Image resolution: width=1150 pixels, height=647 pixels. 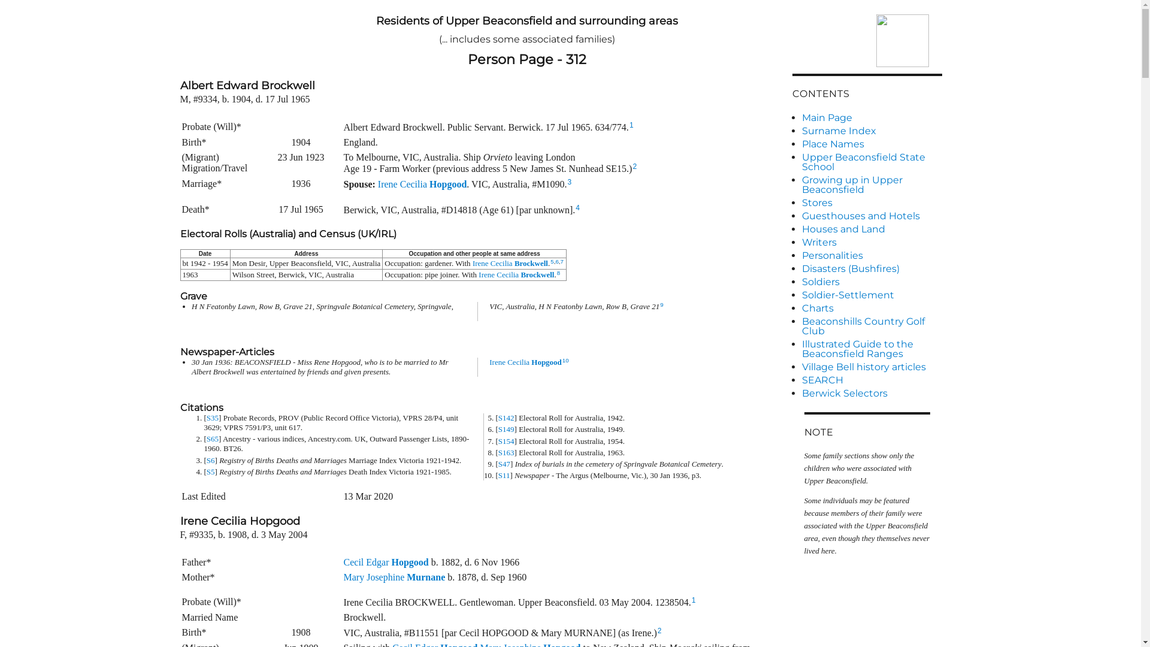 What do you see at coordinates (871, 394) in the screenshot?
I see `Berwick Selectors` at bounding box center [871, 394].